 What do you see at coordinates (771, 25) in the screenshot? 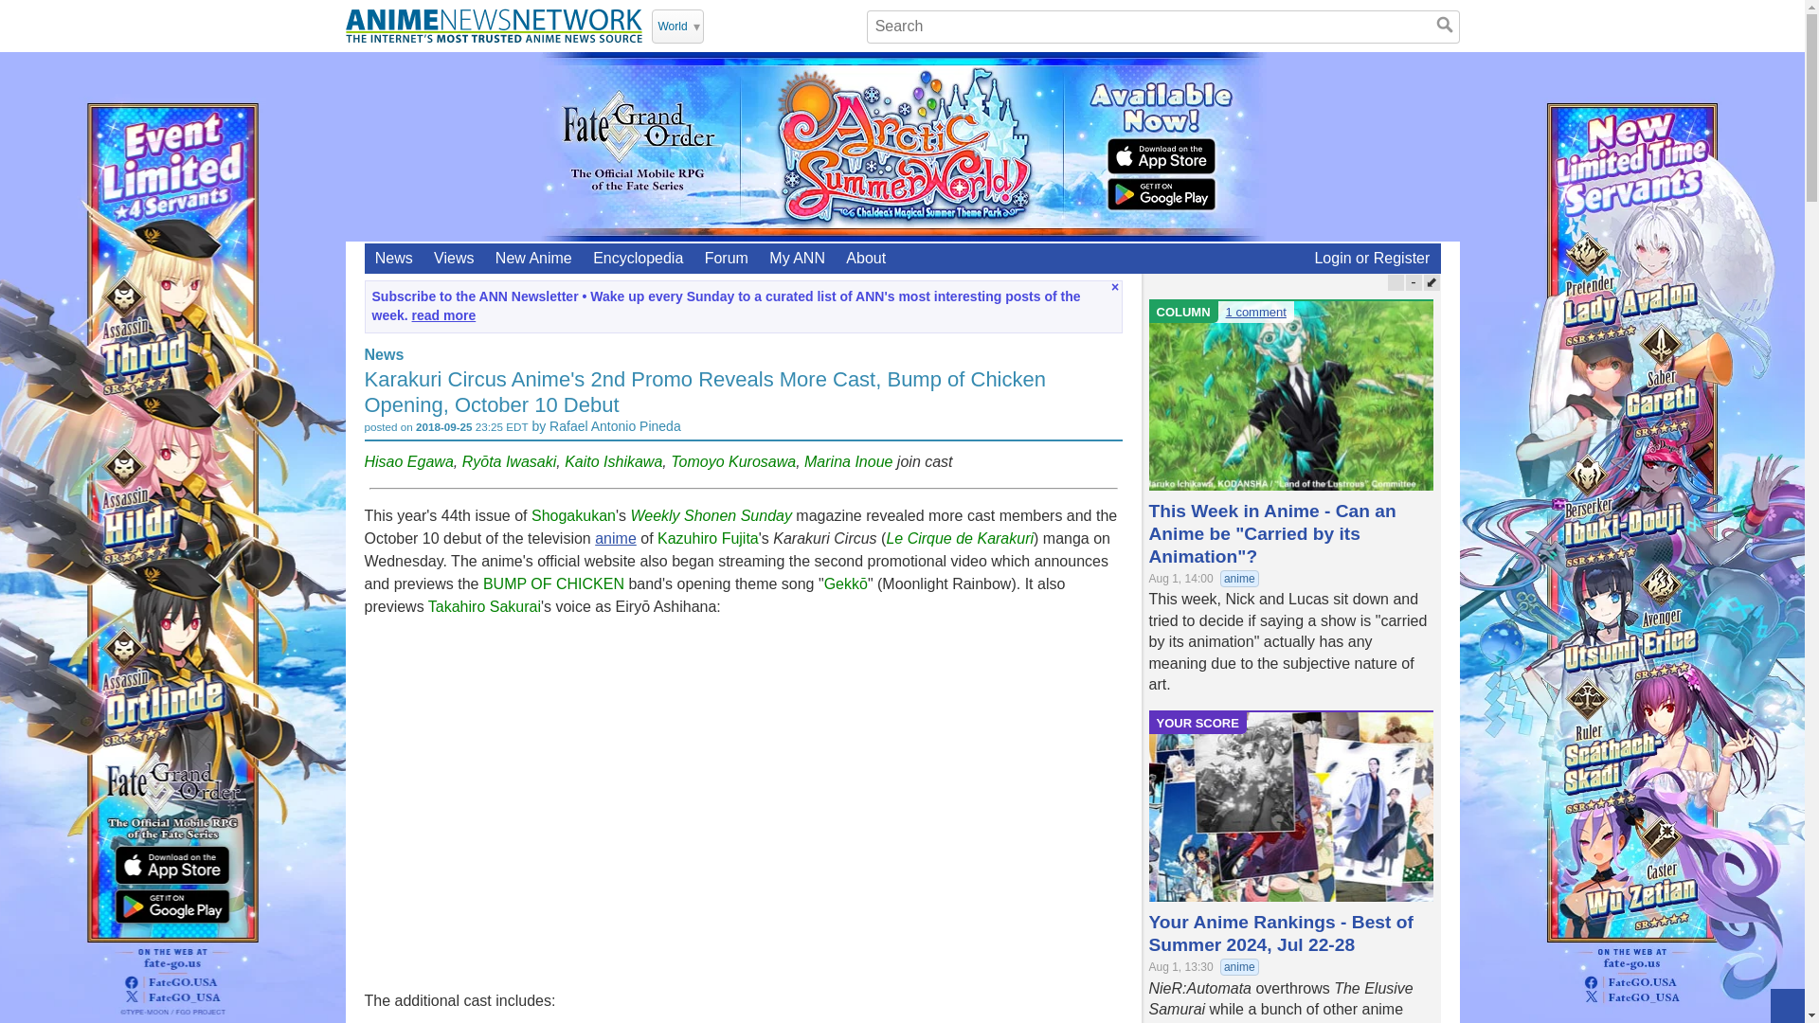
I see `Facebook` at bounding box center [771, 25].